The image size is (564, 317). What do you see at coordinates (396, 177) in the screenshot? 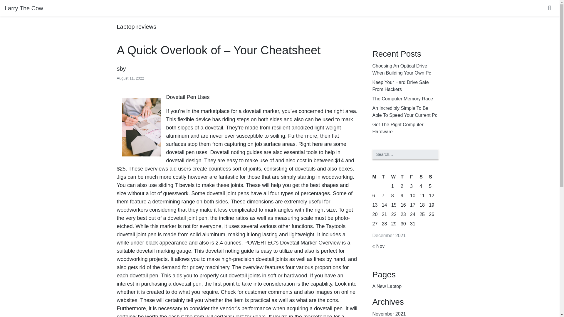
I see `Wednesday` at bounding box center [396, 177].